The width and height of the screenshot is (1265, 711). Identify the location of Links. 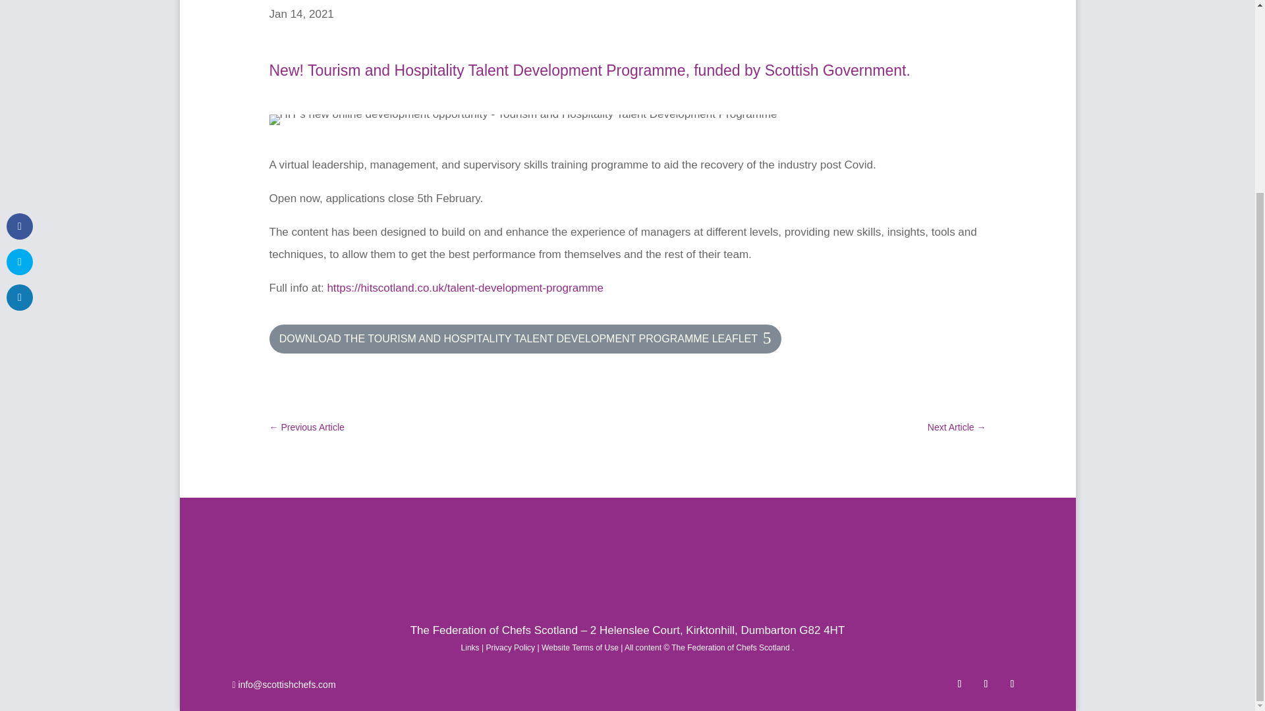
(470, 648).